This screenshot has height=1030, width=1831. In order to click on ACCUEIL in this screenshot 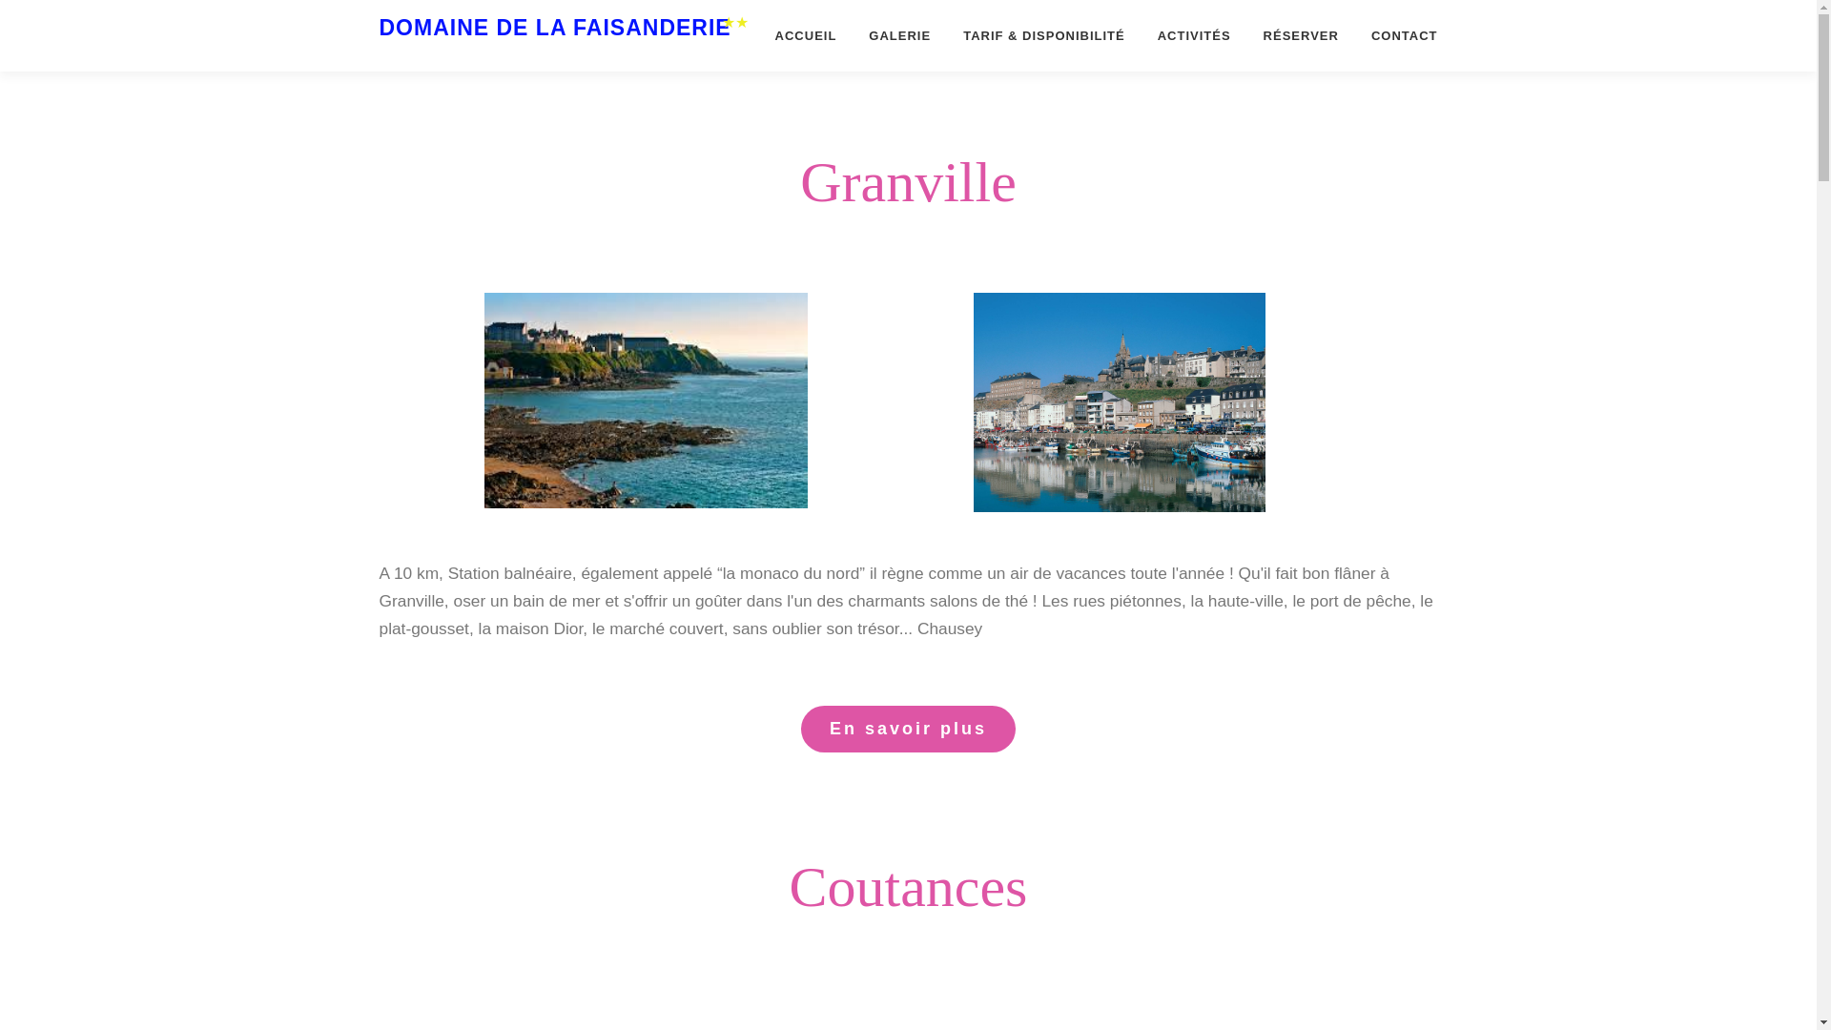, I will do `click(806, 35)`.